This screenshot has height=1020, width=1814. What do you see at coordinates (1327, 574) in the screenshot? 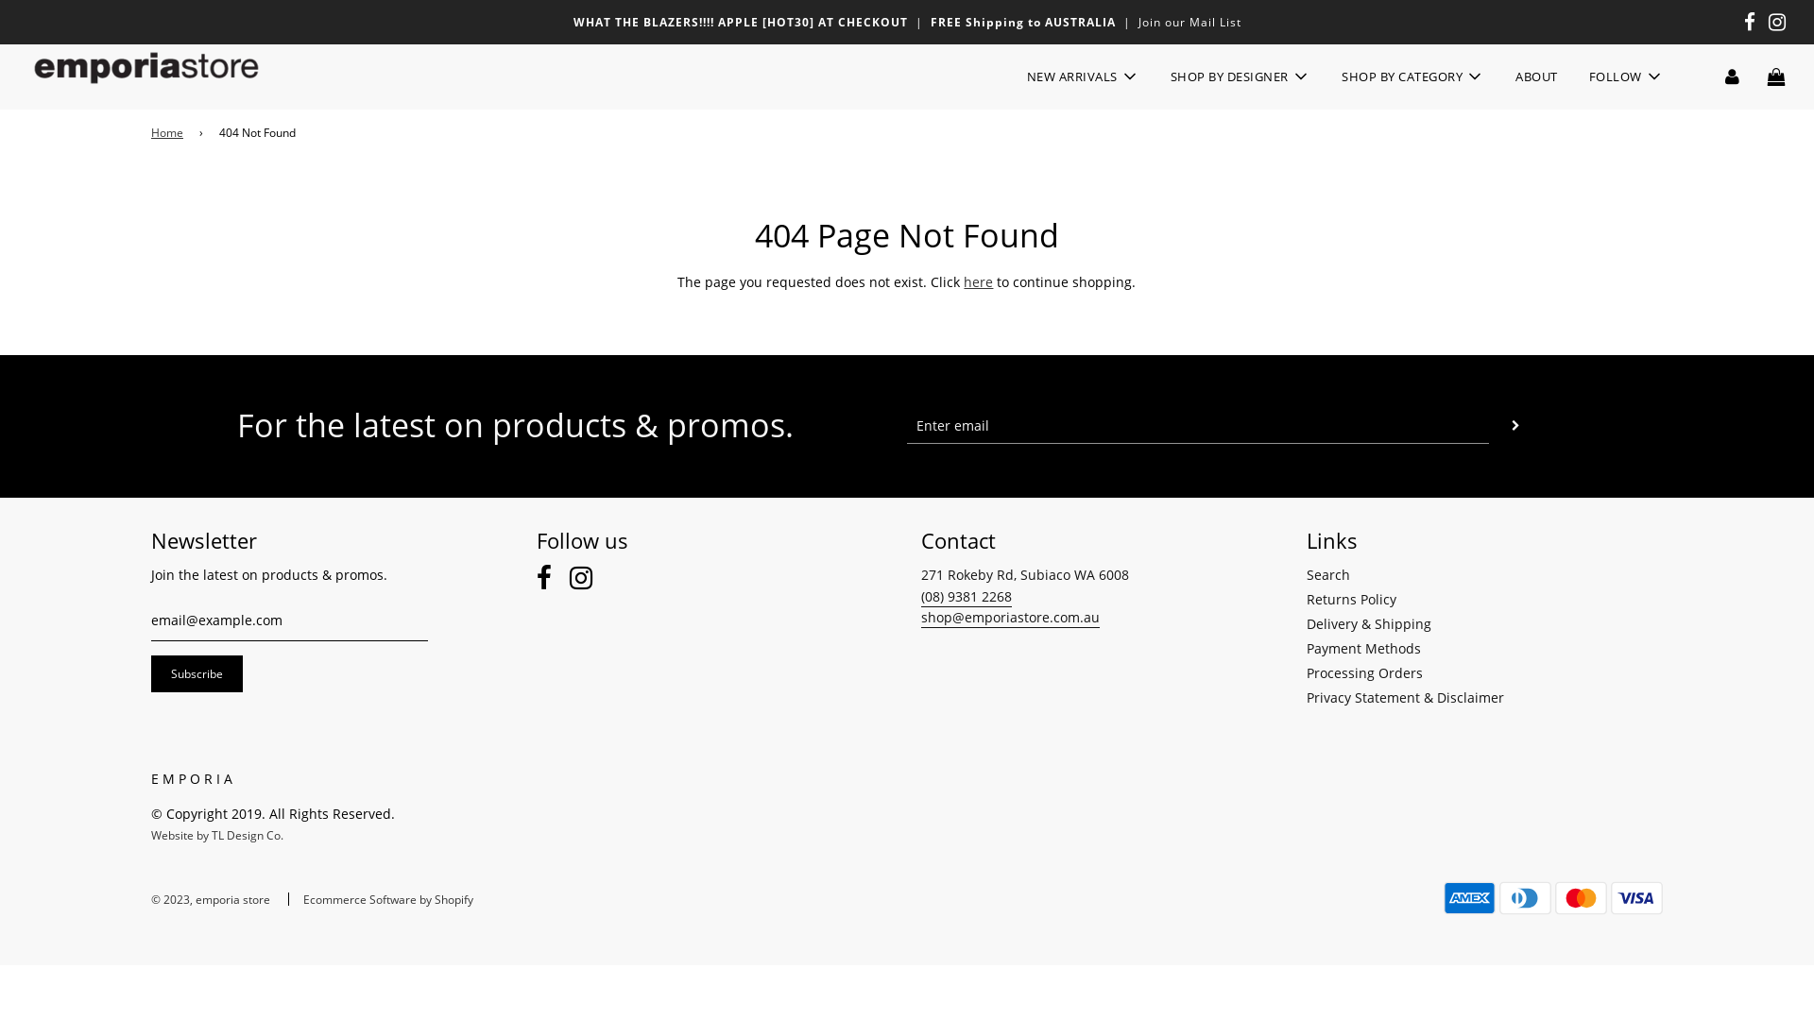
I see `Search` at bounding box center [1327, 574].